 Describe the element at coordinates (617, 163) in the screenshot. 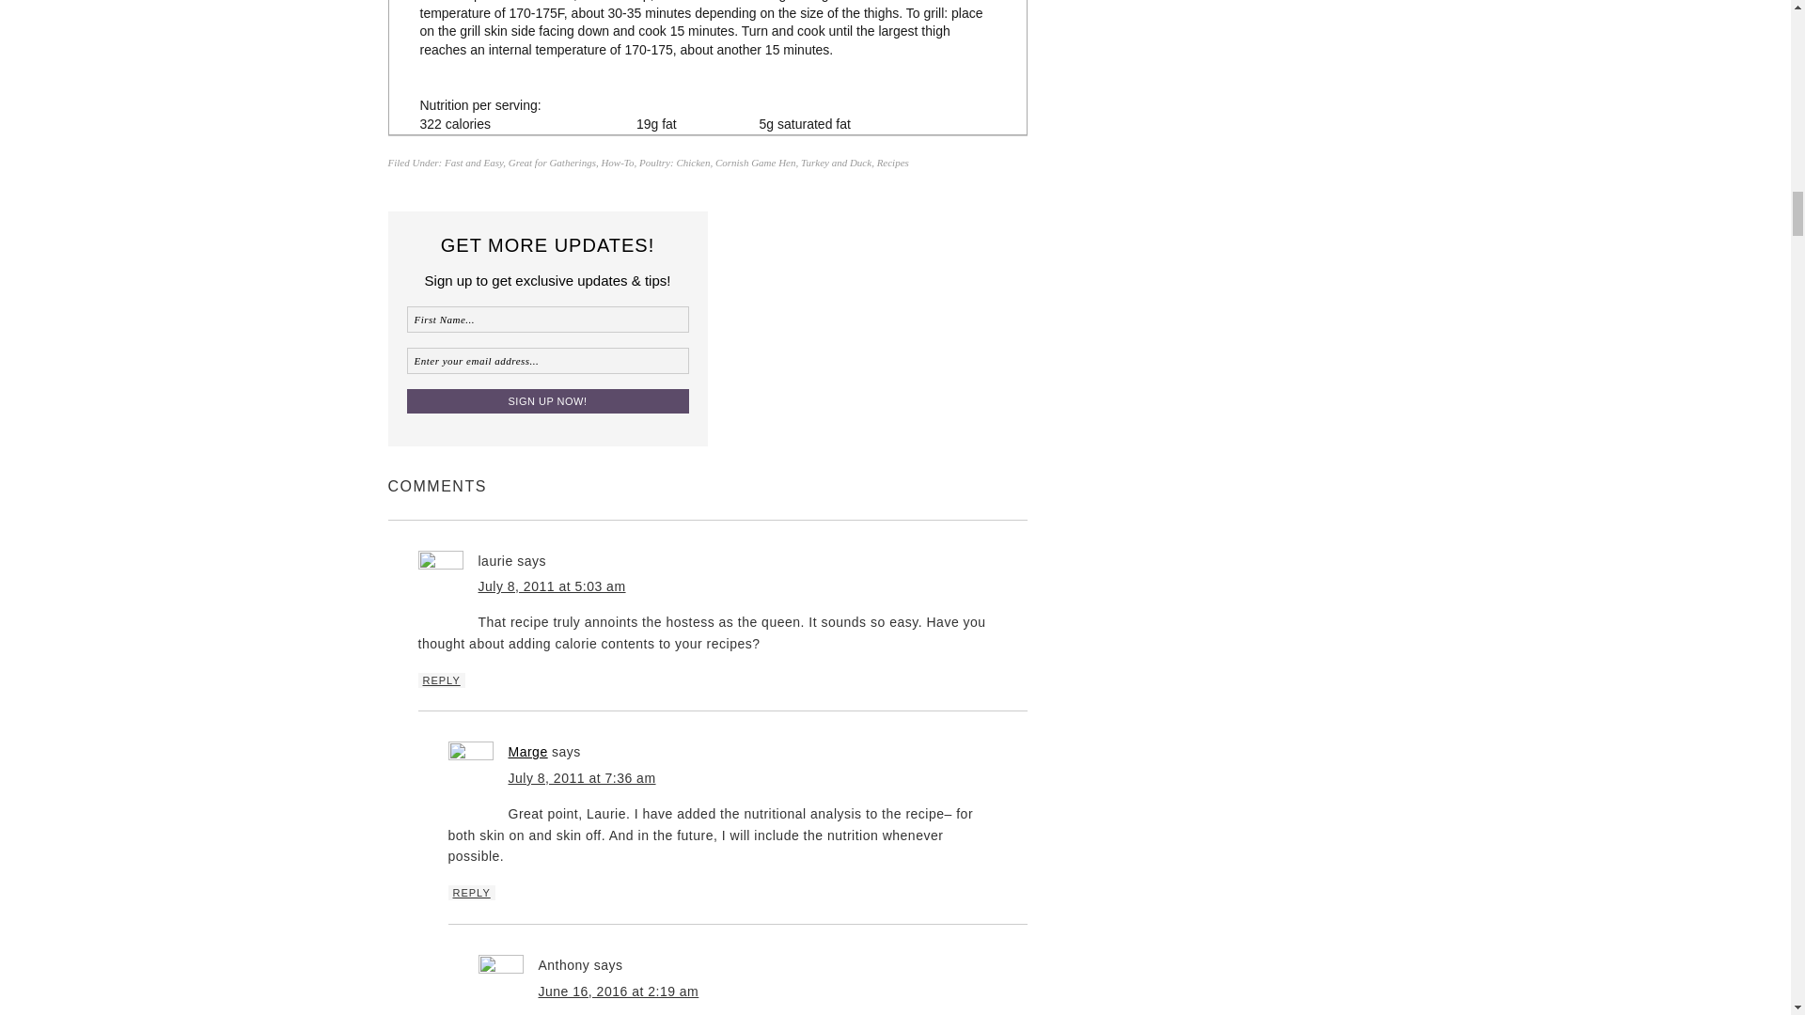

I see `How-To` at that location.